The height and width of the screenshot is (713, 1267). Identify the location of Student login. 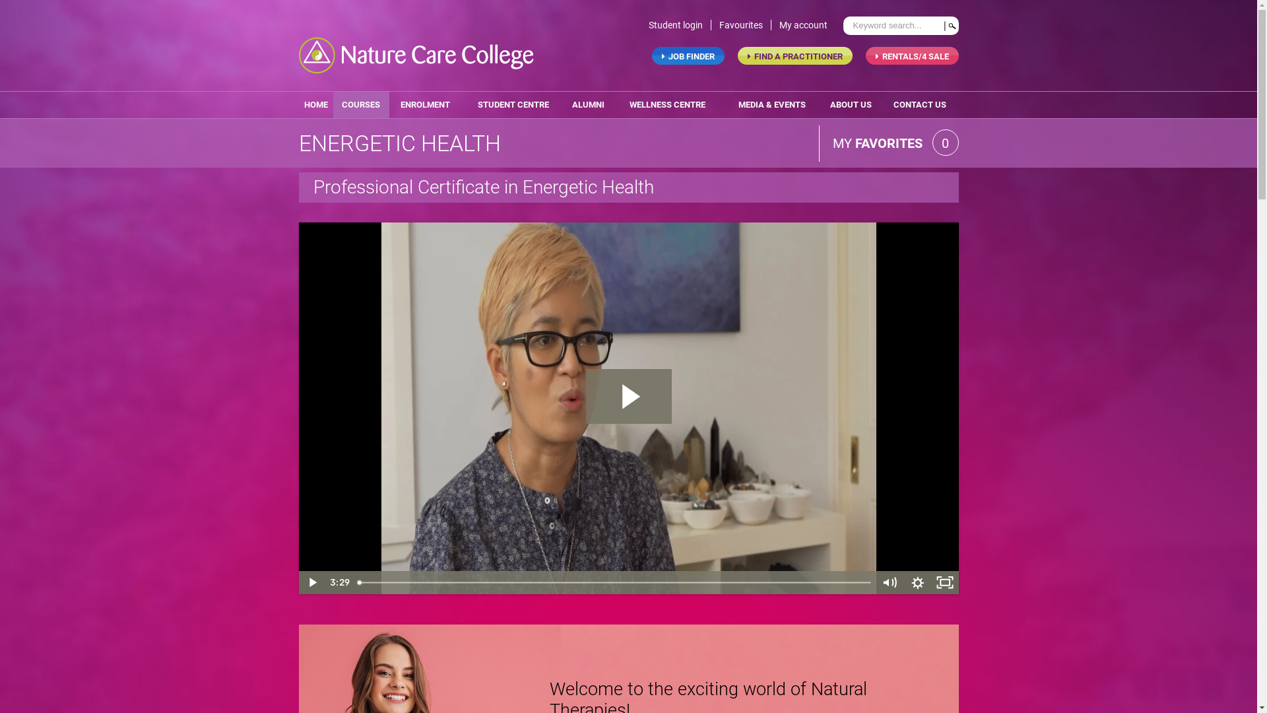
(680, 25).